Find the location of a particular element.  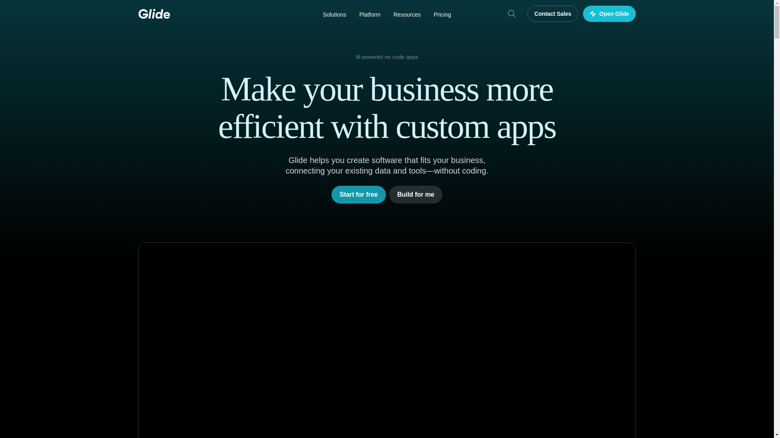

Platform is located at coordinates (370, 15).